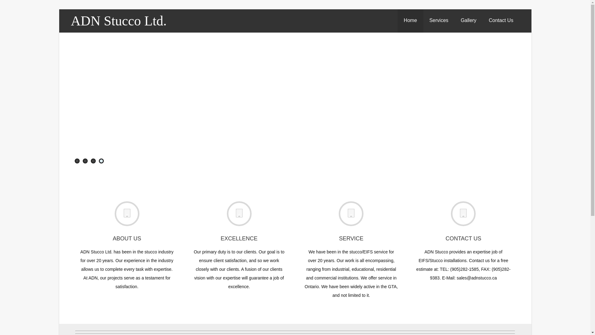 The image size is (595, 335). I want to click on Home, so click(410, 20).